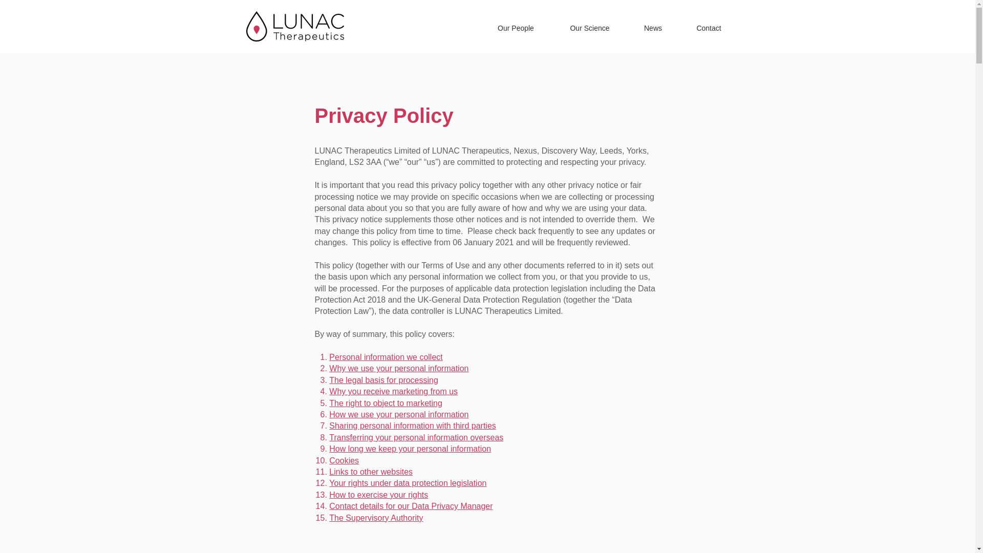 This screenshot has height=553, width=983. Describe the element at coordinates (408, 483) in the screenshot. I see `Your rights under data protection legislation` at that location.